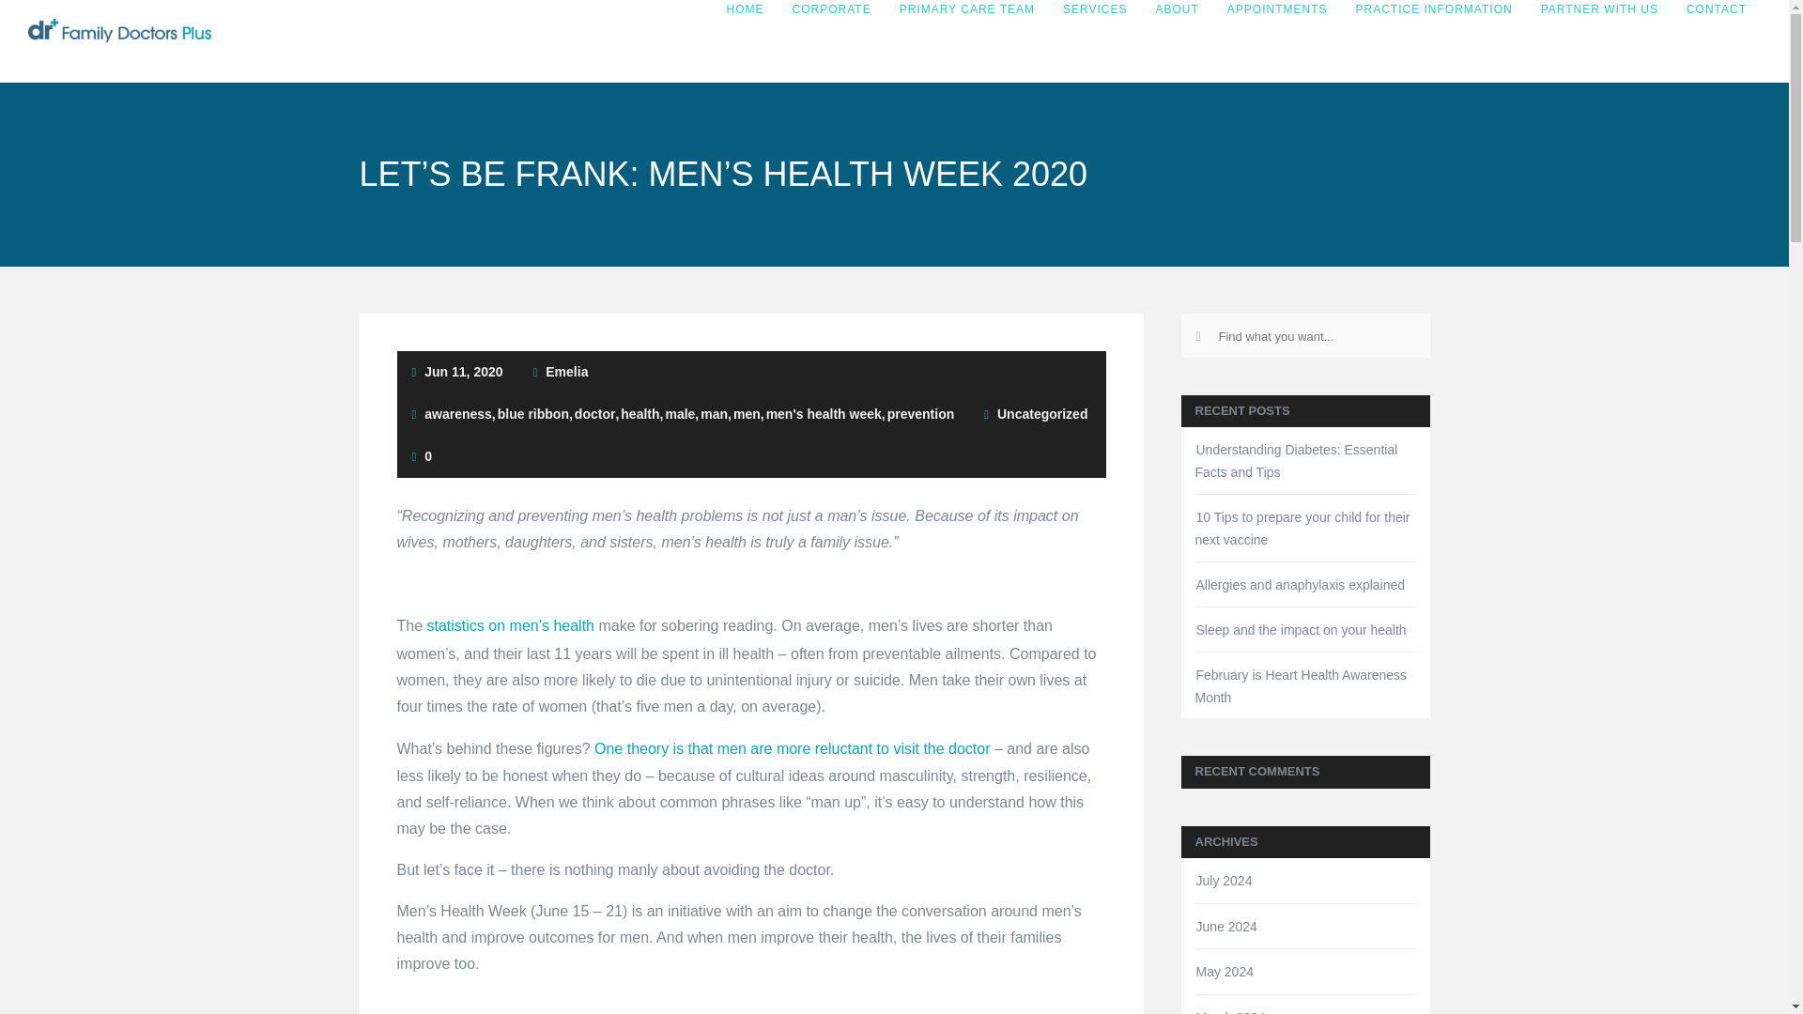 This screenshot has height=1014, width=1803. What do you see at coordinates (1178, 9) in the screenshot?
I see `ABOUT` at bounding box center [1178, 9].